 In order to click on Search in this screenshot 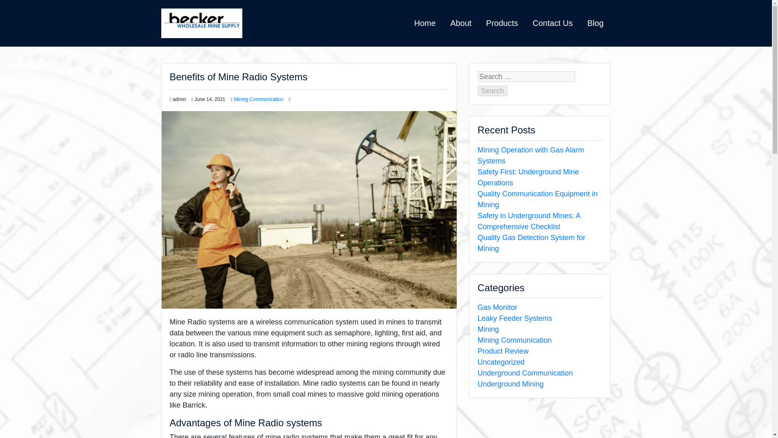, I will do `click(492, 91)`.